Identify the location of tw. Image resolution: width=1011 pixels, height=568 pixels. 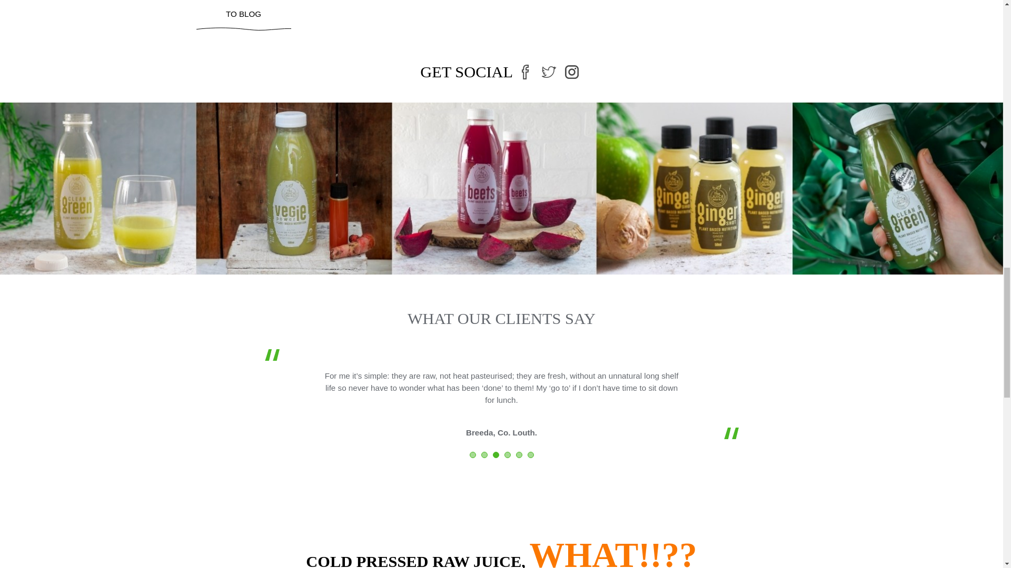
(549, 72).